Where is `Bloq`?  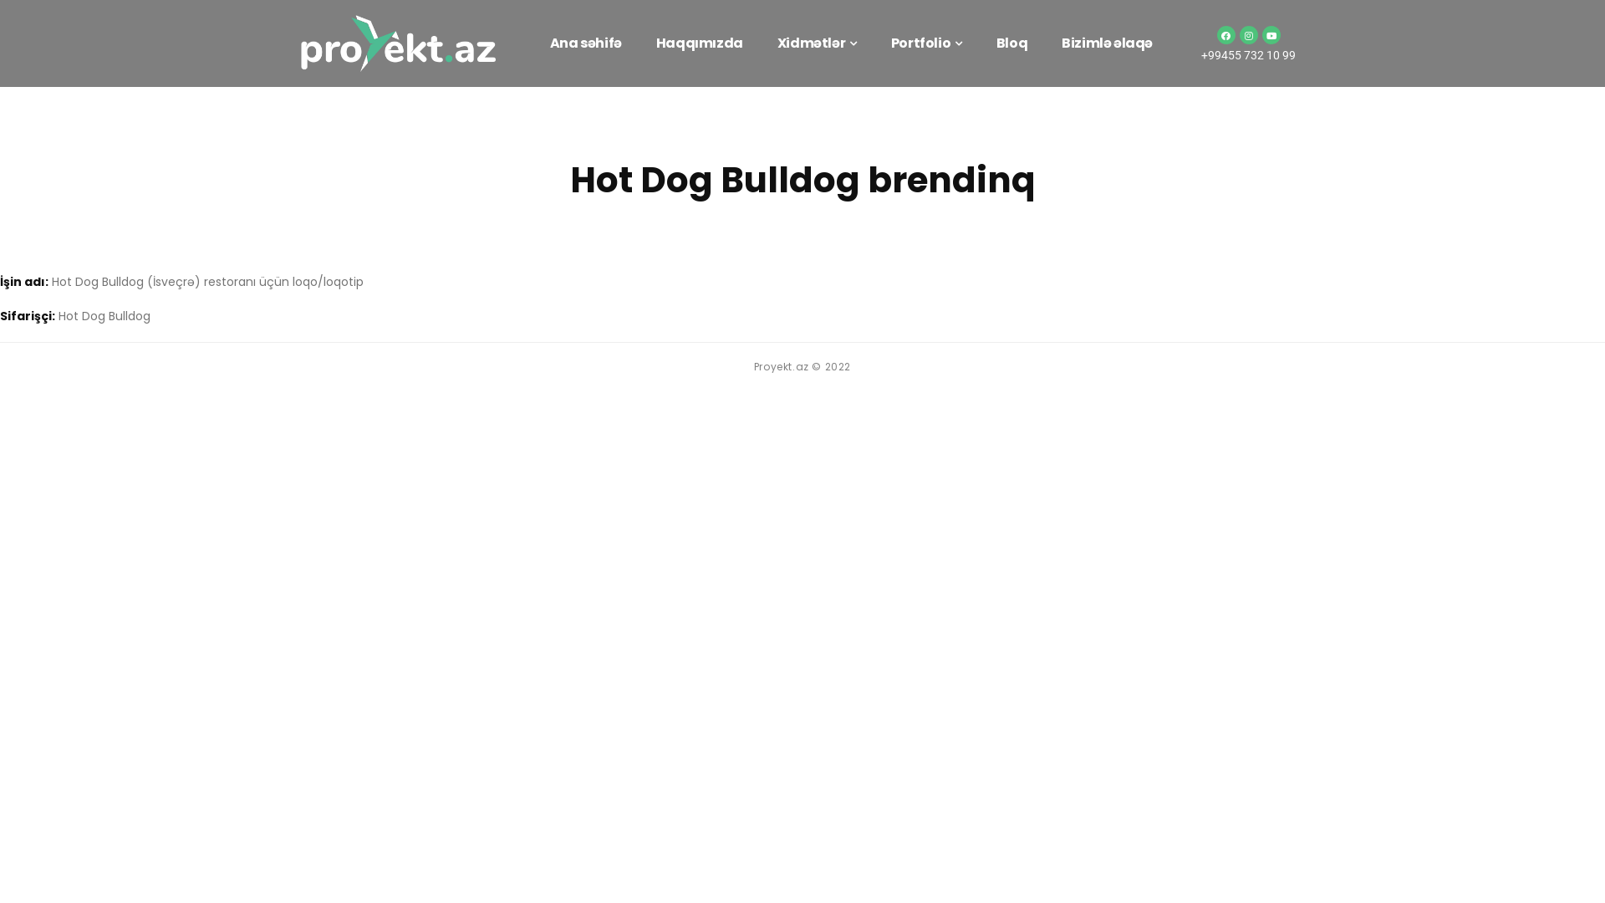
Bloq is located at coordinates (1011, 43).